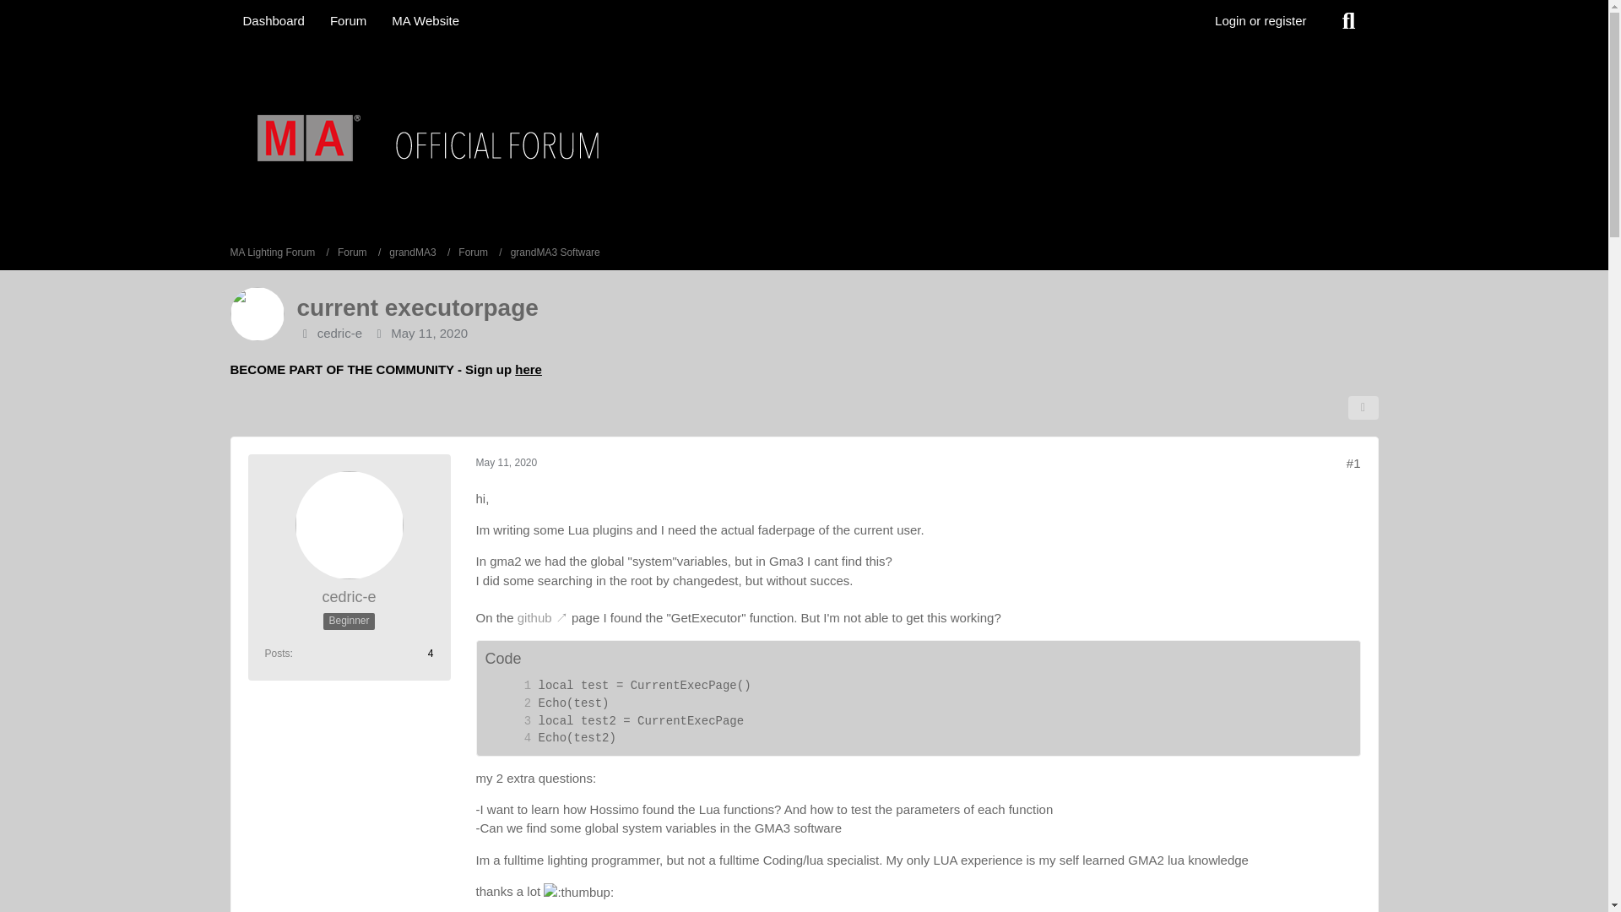 The width and height of the screenshot is (1621, 912). I want to click on Login or register, so click(1260, 20).